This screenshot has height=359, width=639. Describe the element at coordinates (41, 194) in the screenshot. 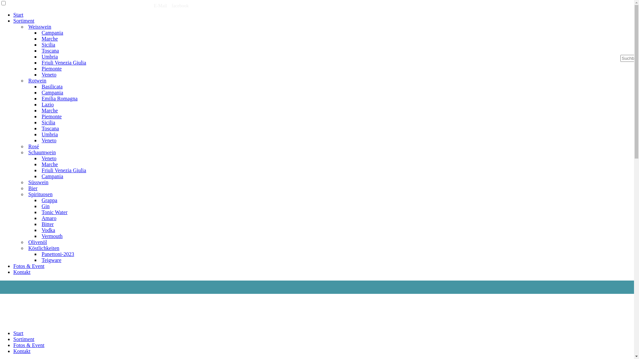

I see `Spirituosen` at that location.